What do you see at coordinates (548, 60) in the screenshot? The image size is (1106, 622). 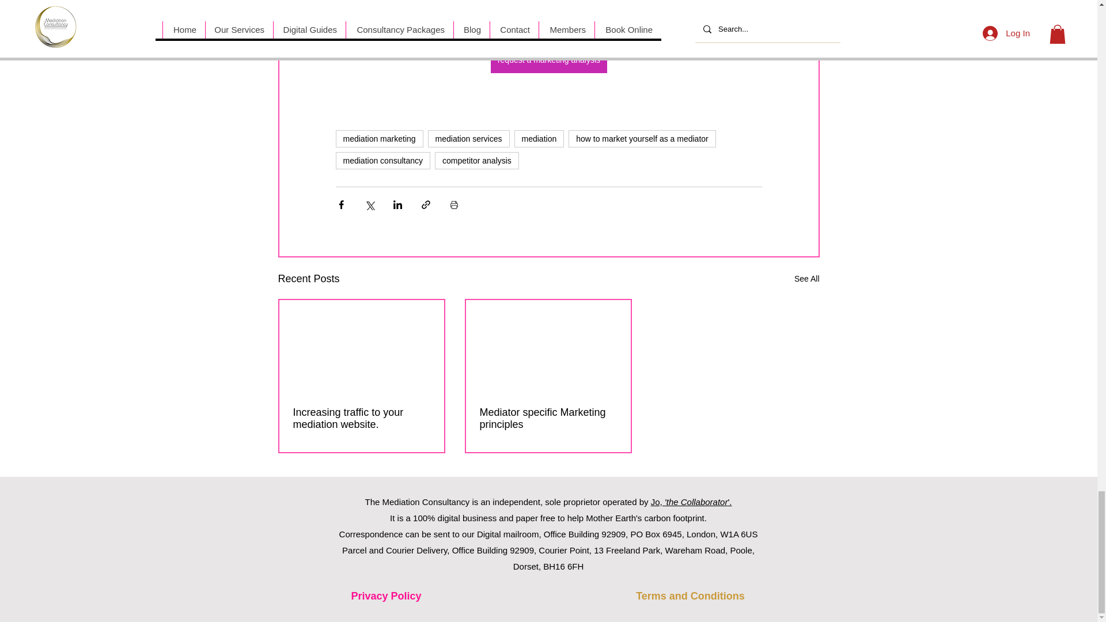 I see `request a marketing analysis` at bounding box center [548, 60].